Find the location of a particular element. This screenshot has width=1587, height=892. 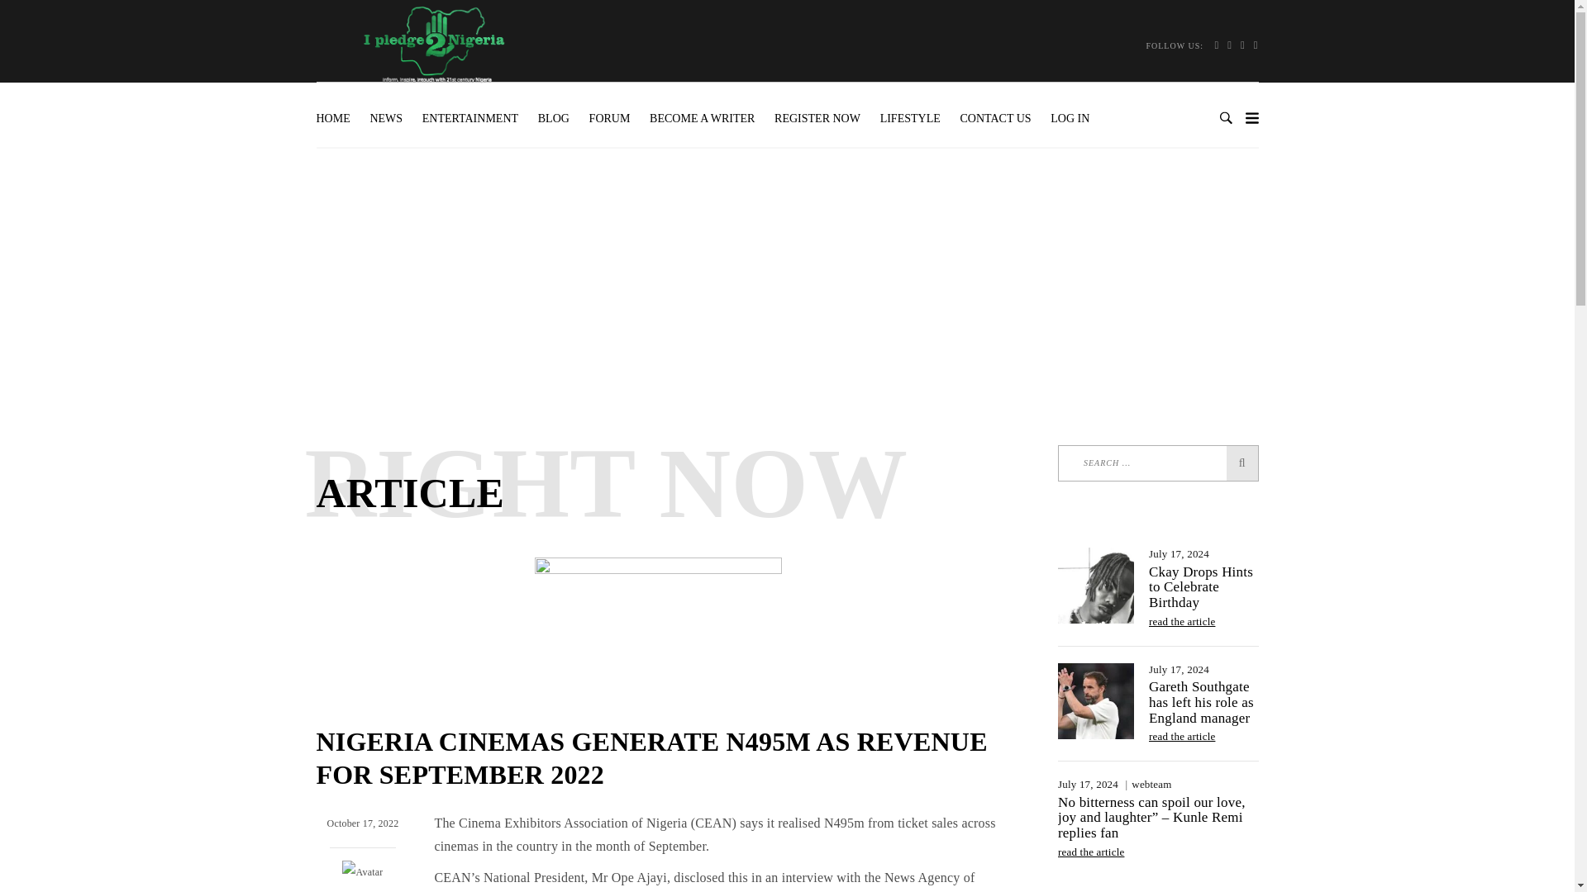

REGISTER NOW is located at coordinates (817, 119).